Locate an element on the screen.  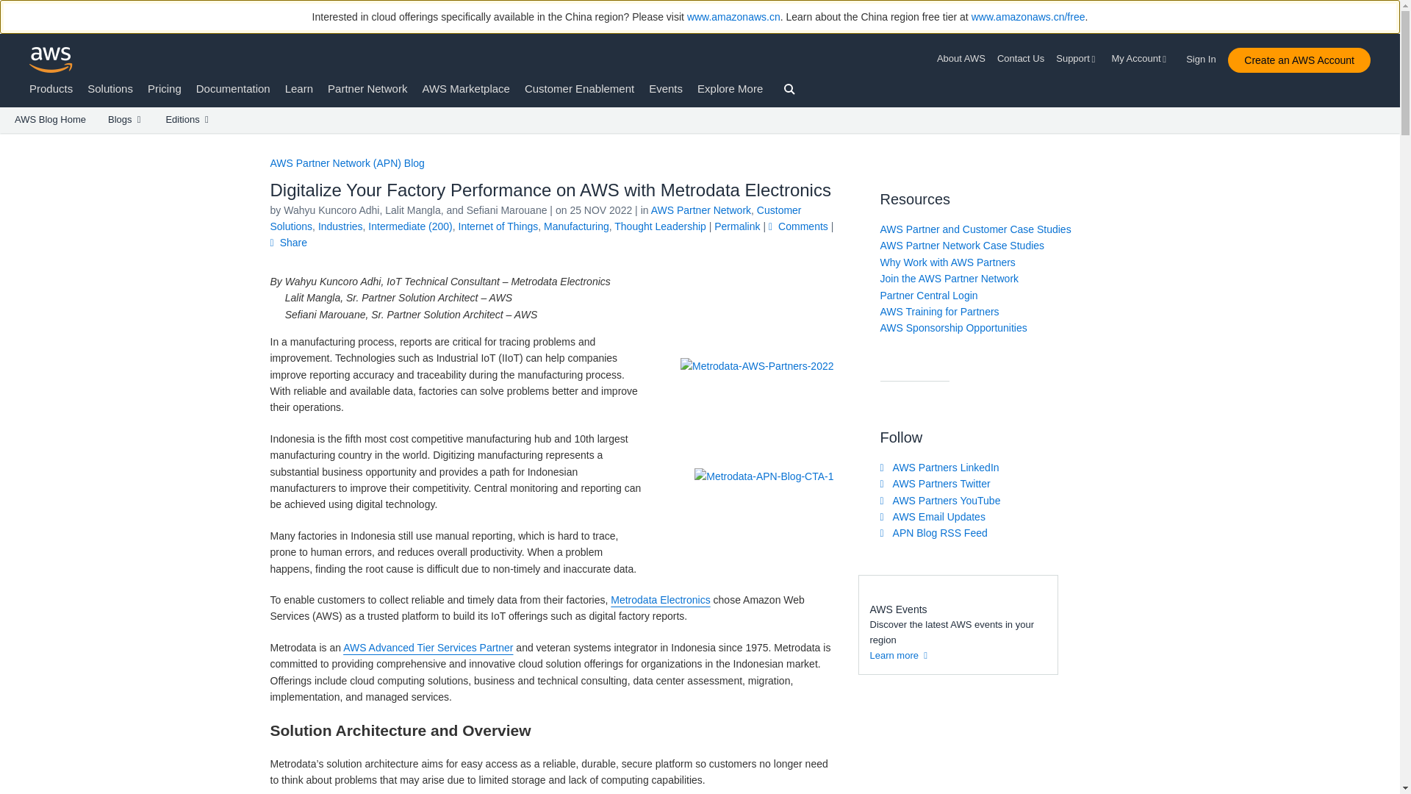
Solutions is located at coordinates (110, 88).